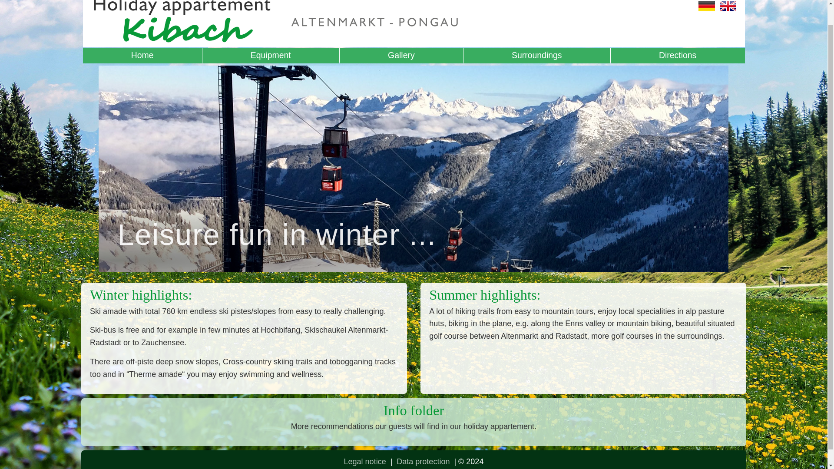 This screenshot has width=834, height=469. I want to click on Data protection, so click(423, 462).